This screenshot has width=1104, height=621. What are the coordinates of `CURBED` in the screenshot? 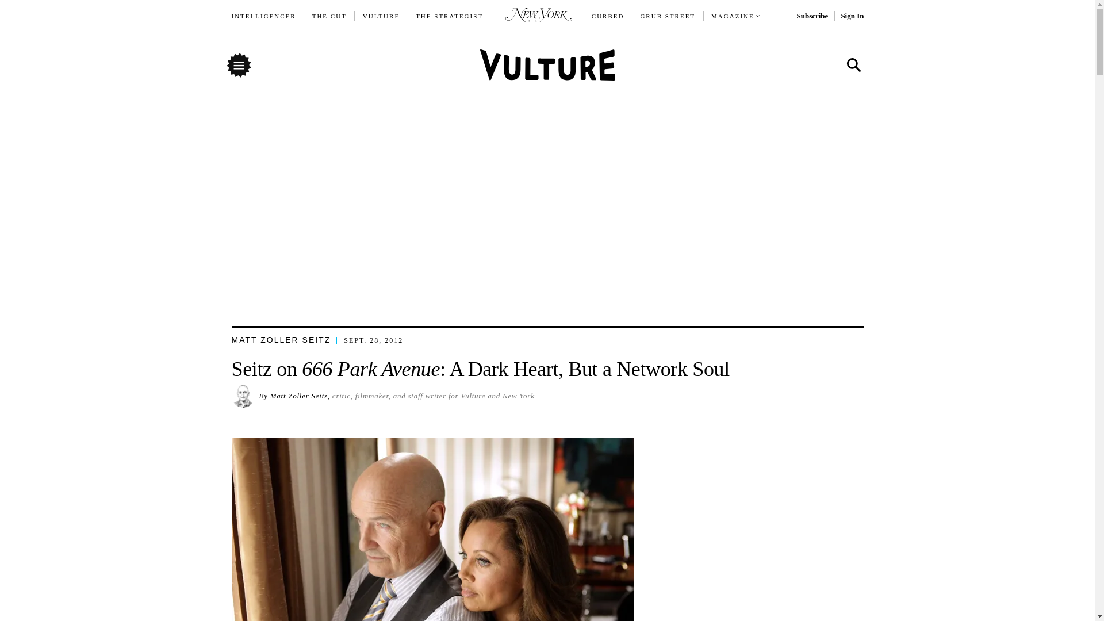 It's located at (608, 16).